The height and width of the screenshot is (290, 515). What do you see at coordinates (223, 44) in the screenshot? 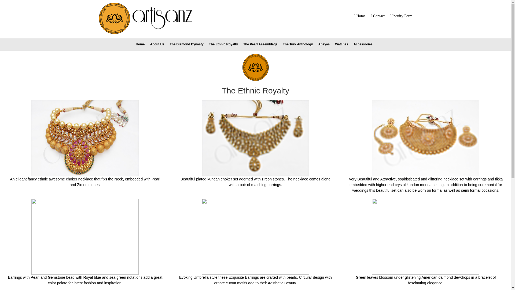
I see `The Ethnic Royalty` at bounding box center [223, 44].